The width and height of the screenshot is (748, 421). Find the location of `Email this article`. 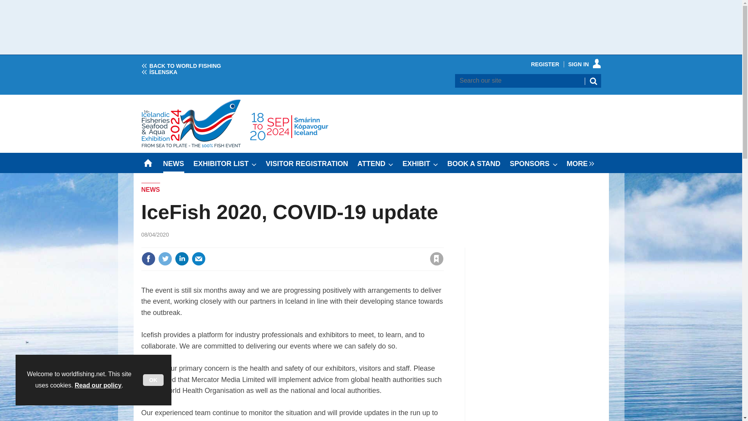

Email this article is located at coordinates (199, 258).